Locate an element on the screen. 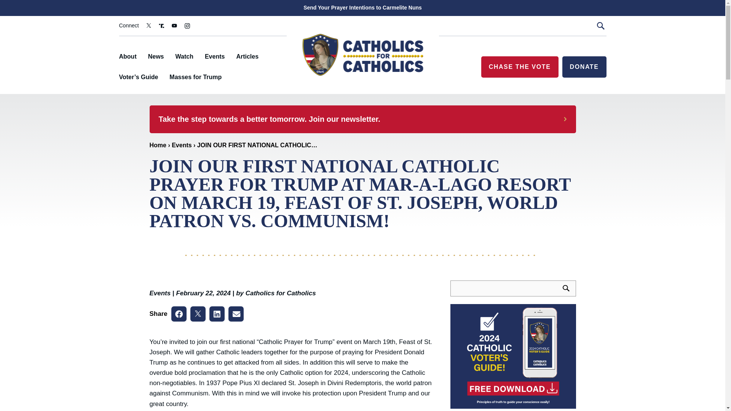 This screenshot has width=731, height=411. Articles is located at coordinates (247, 56).